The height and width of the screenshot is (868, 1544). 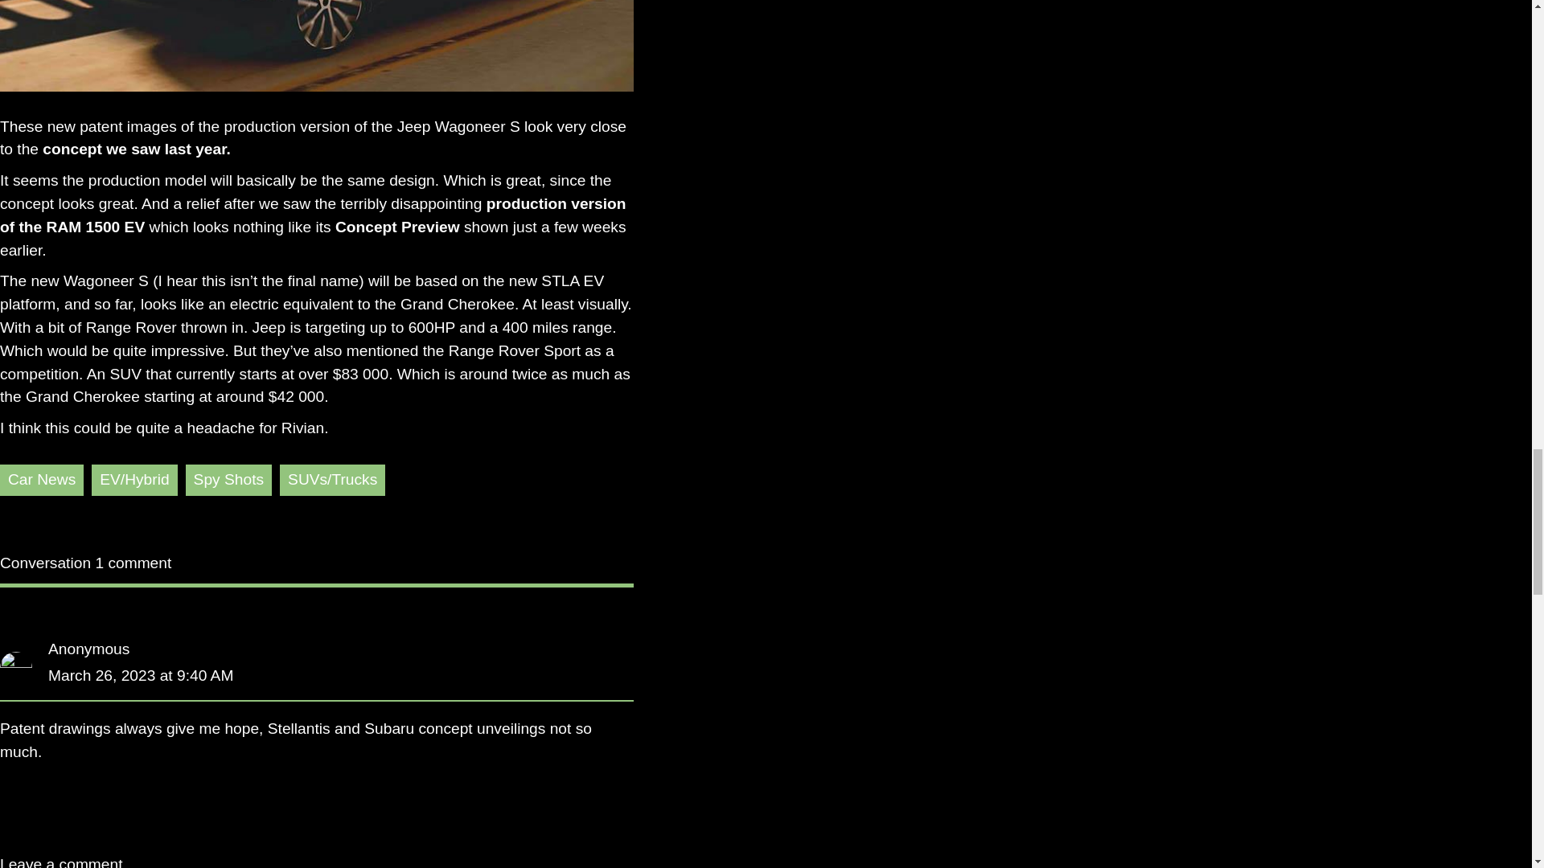 What do you see at coordinates (399, 227) in the screenshot?
I see `Concept Preview` at bounding box center [399, 227].